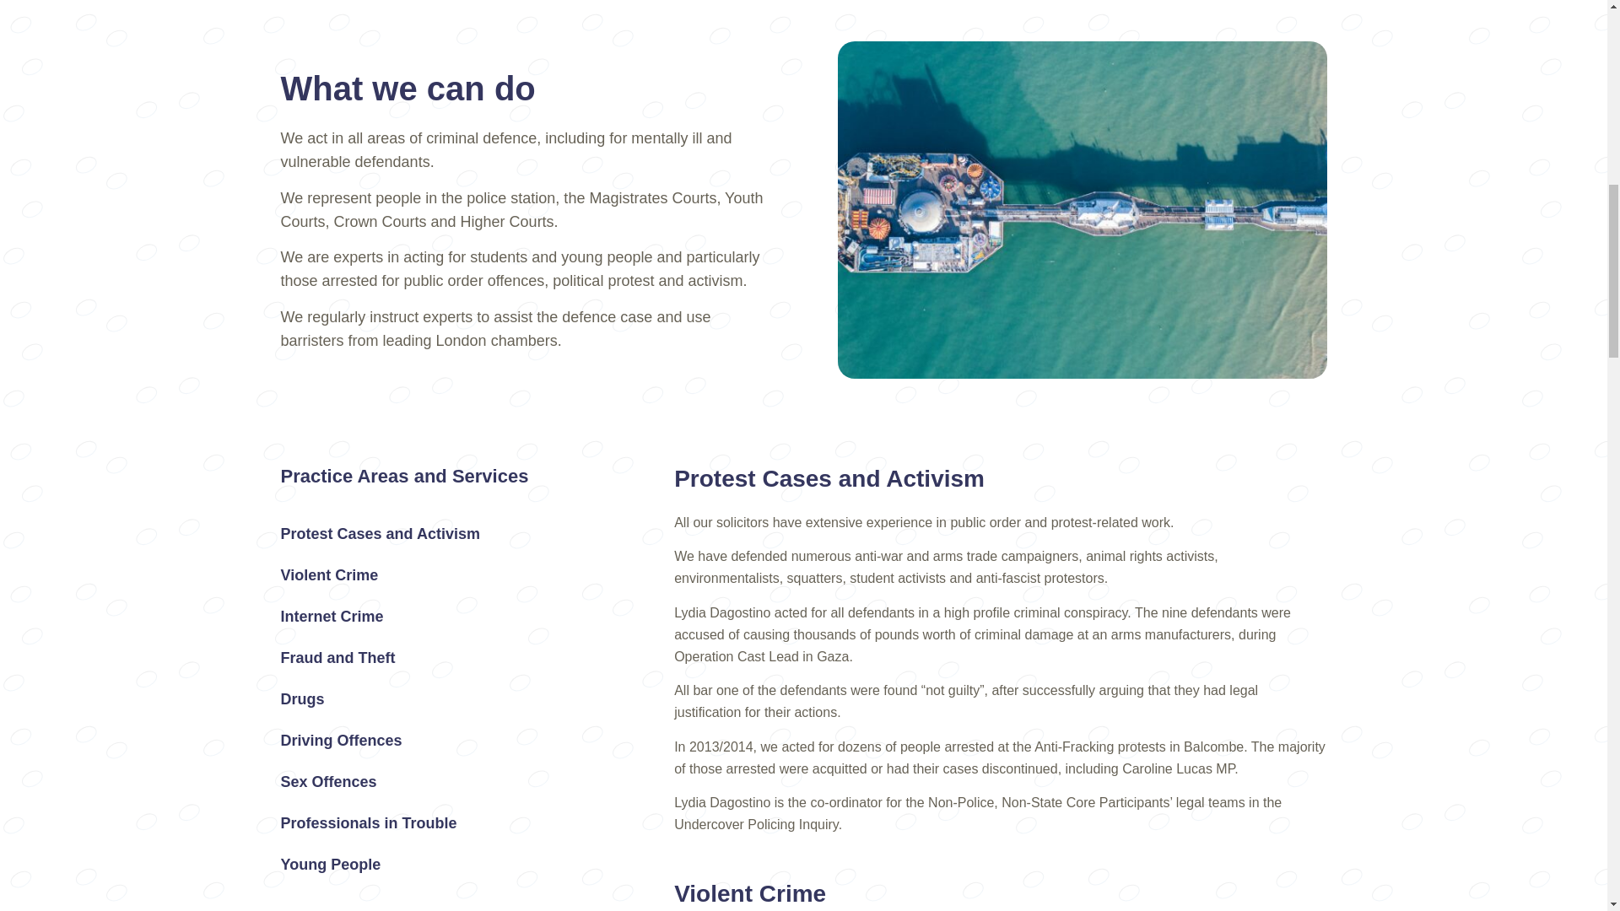 The width and height of the screenshot is (1620, 911). I want to click on Professionals in Trouble, so click(443, 822).